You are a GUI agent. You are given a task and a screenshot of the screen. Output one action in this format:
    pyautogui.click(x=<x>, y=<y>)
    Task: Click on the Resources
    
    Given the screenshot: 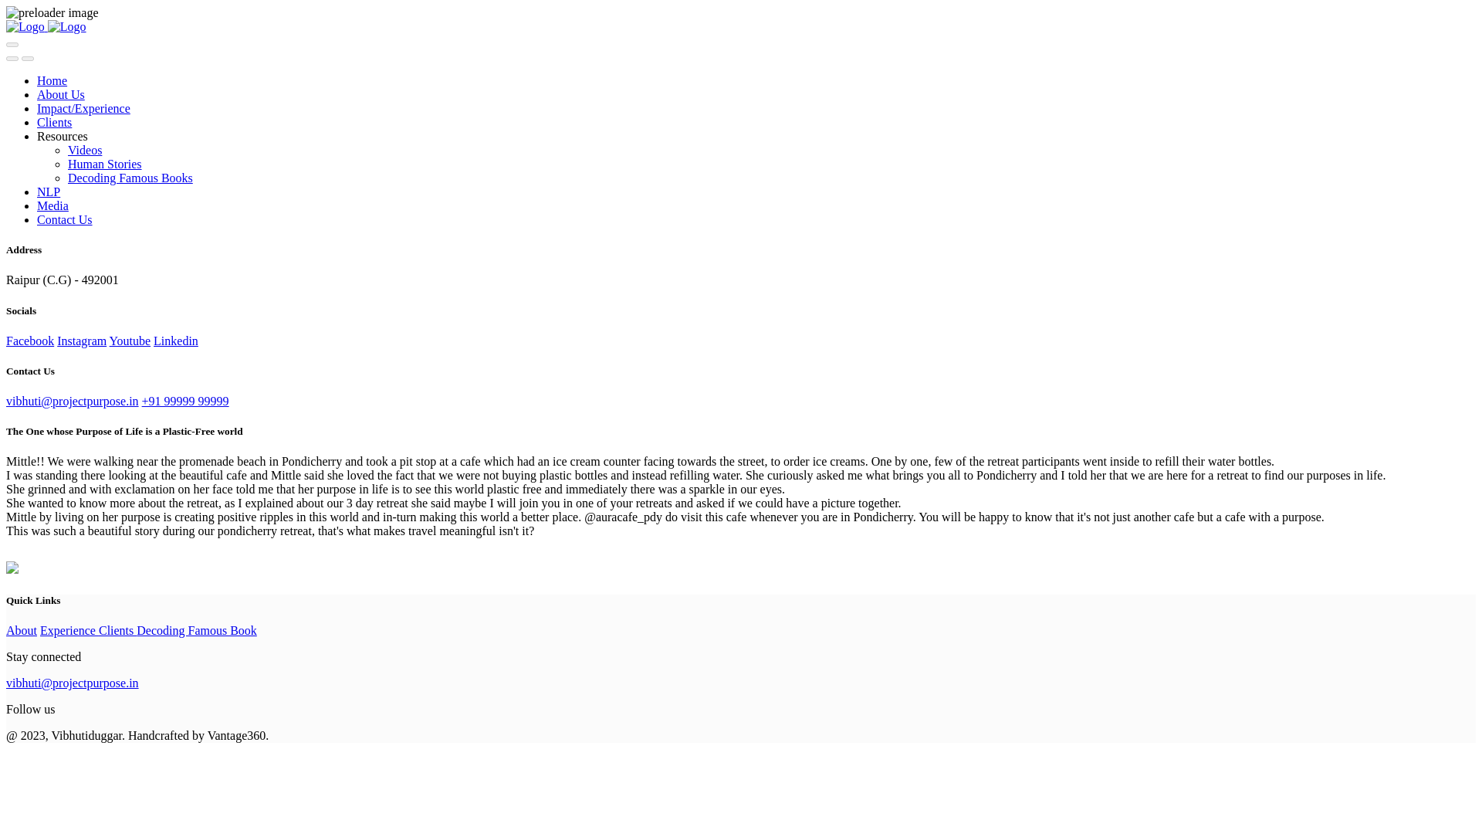 What is the action you would take?
    pyautogui.click(x=62, y=136)
    